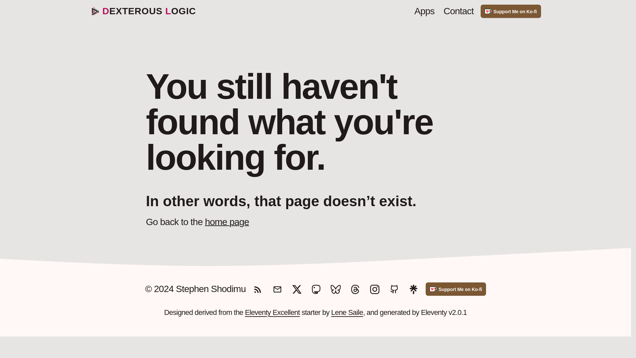  I want to click on Linktree, so click(413, 289).